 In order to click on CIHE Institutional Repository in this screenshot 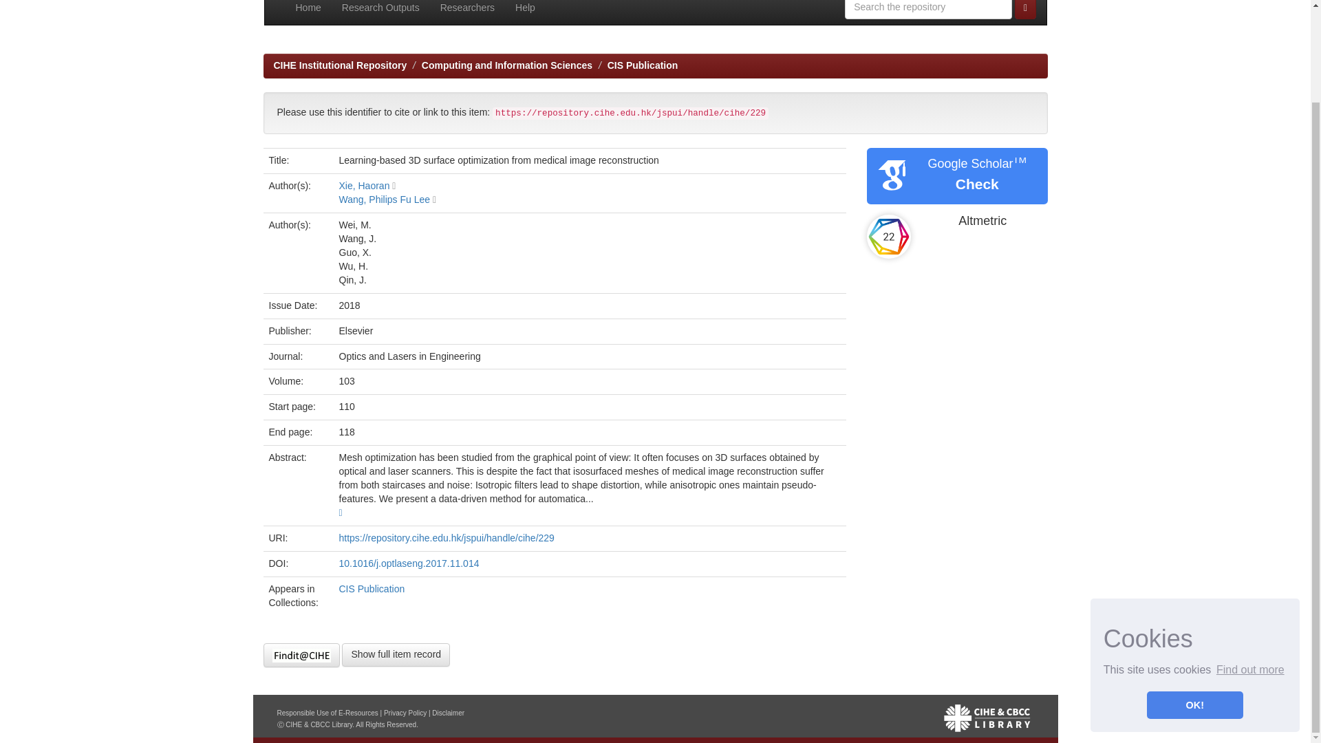, I will do `click(340, 65)`.